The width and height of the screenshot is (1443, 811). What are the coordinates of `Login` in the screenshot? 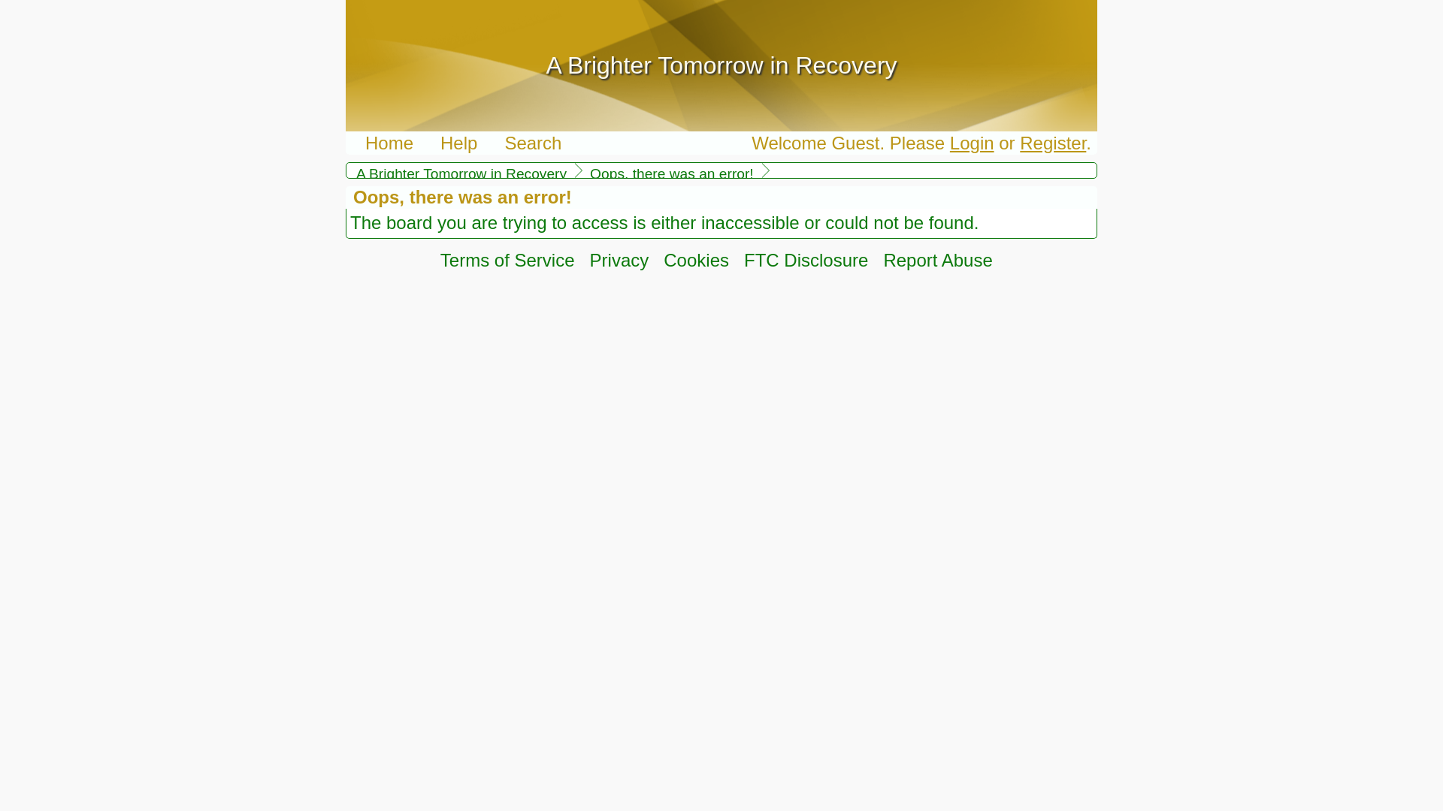 It's located at (971, 143).